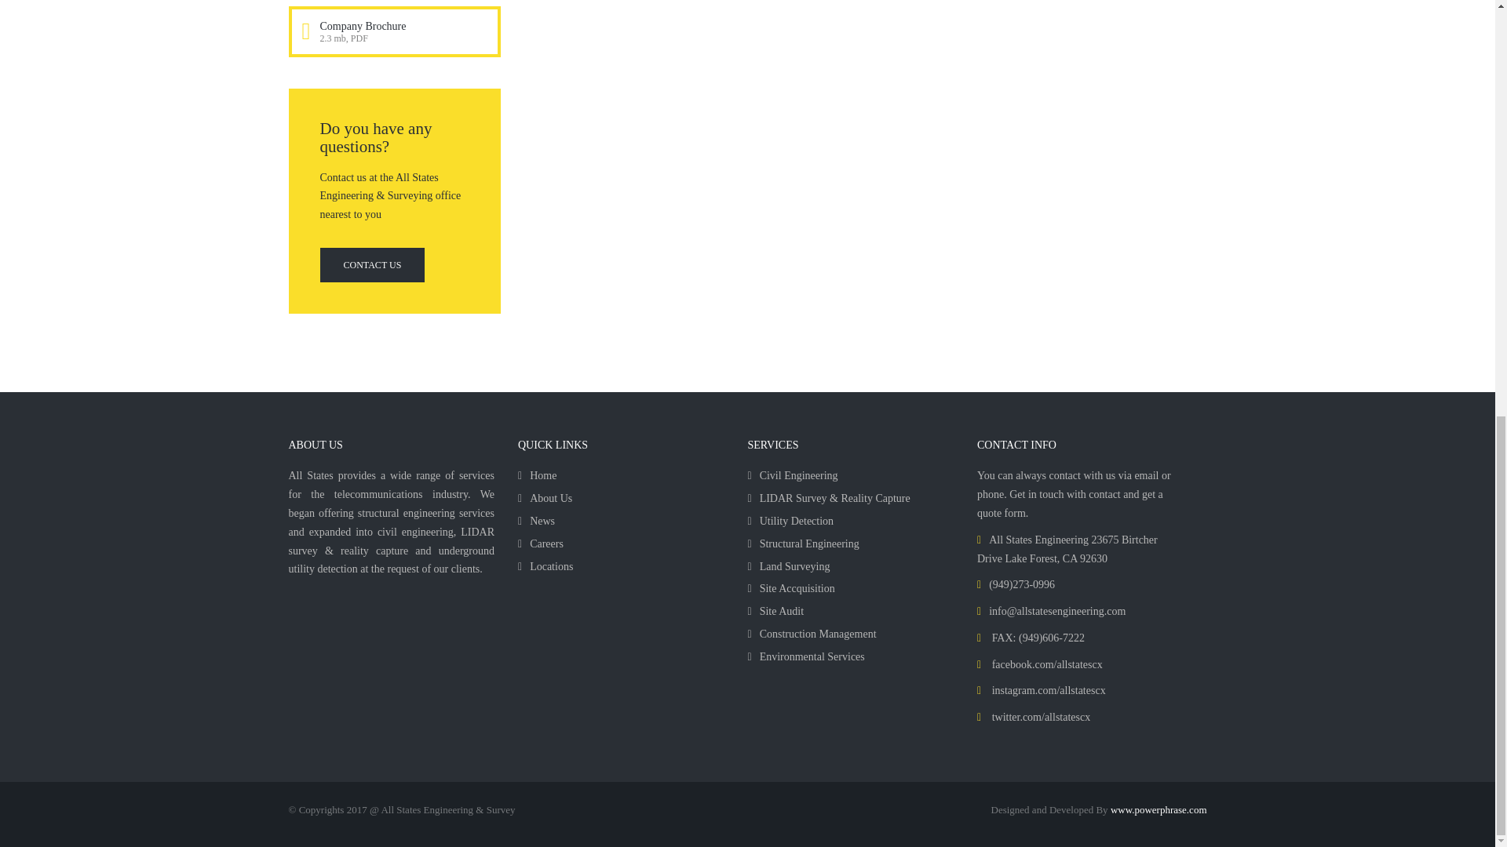  What do you see at coordinates (793, 475) in the screenshot?
I see `Civil Engineering` at bounding box center [793, 475].